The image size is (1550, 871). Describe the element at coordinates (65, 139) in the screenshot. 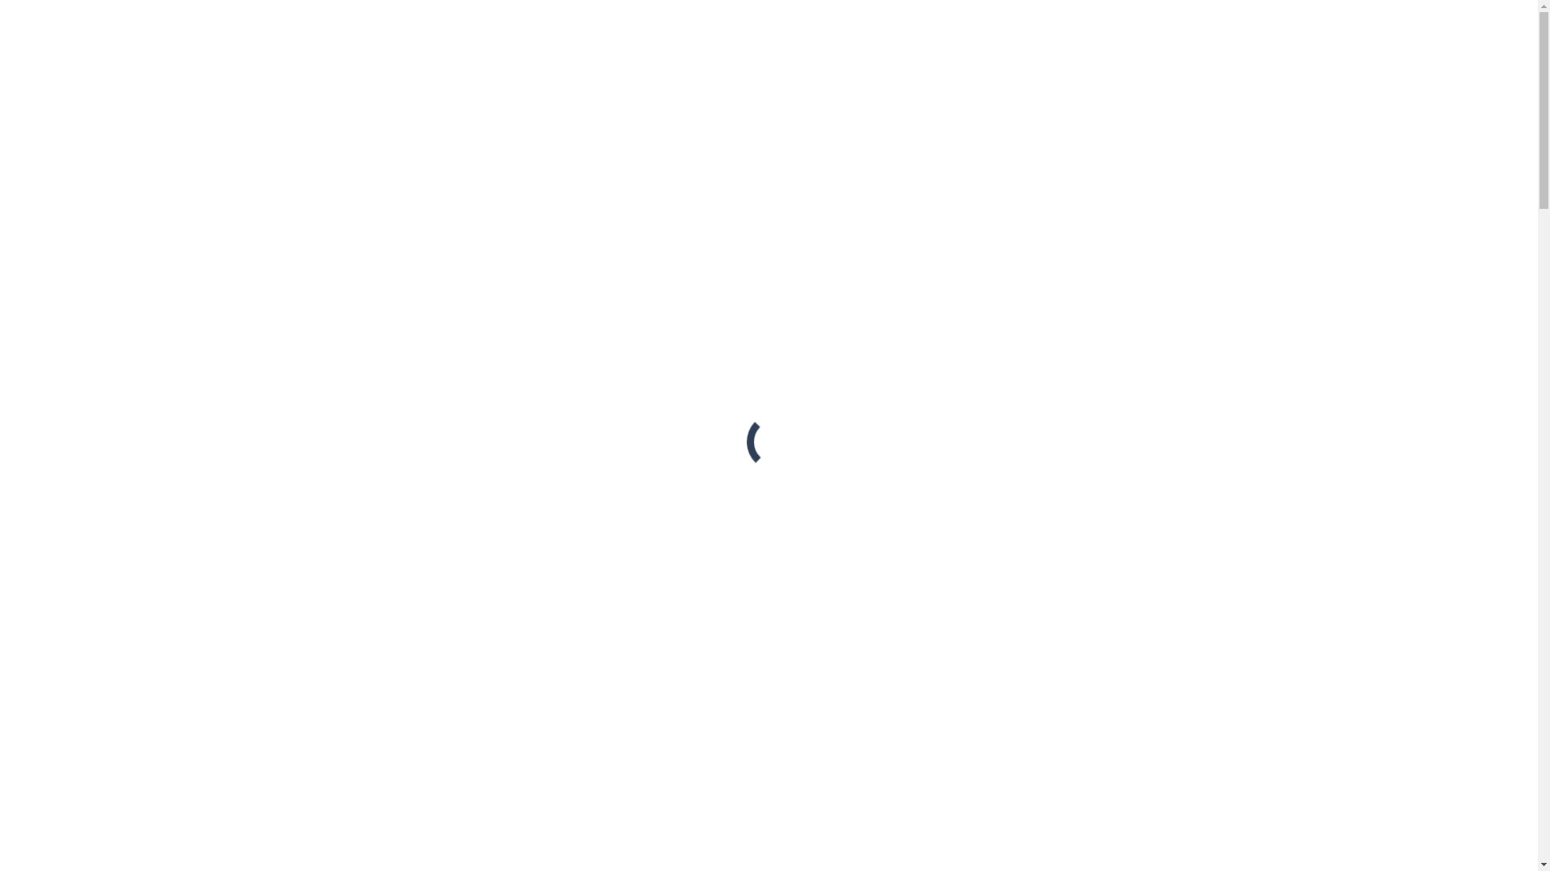

I see `Home` at that location.